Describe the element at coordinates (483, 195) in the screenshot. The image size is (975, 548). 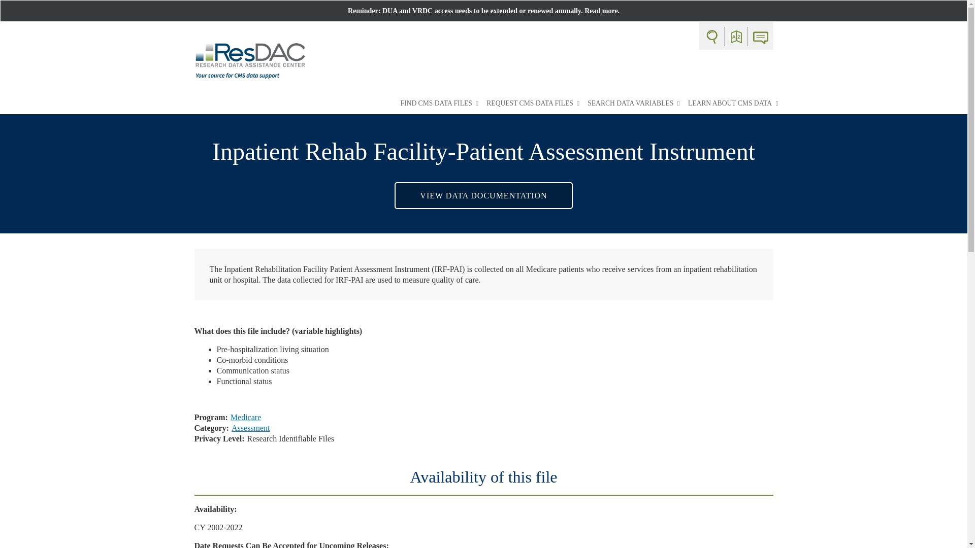
I see `VIEW DATA DOCUMENTATION` at that location.